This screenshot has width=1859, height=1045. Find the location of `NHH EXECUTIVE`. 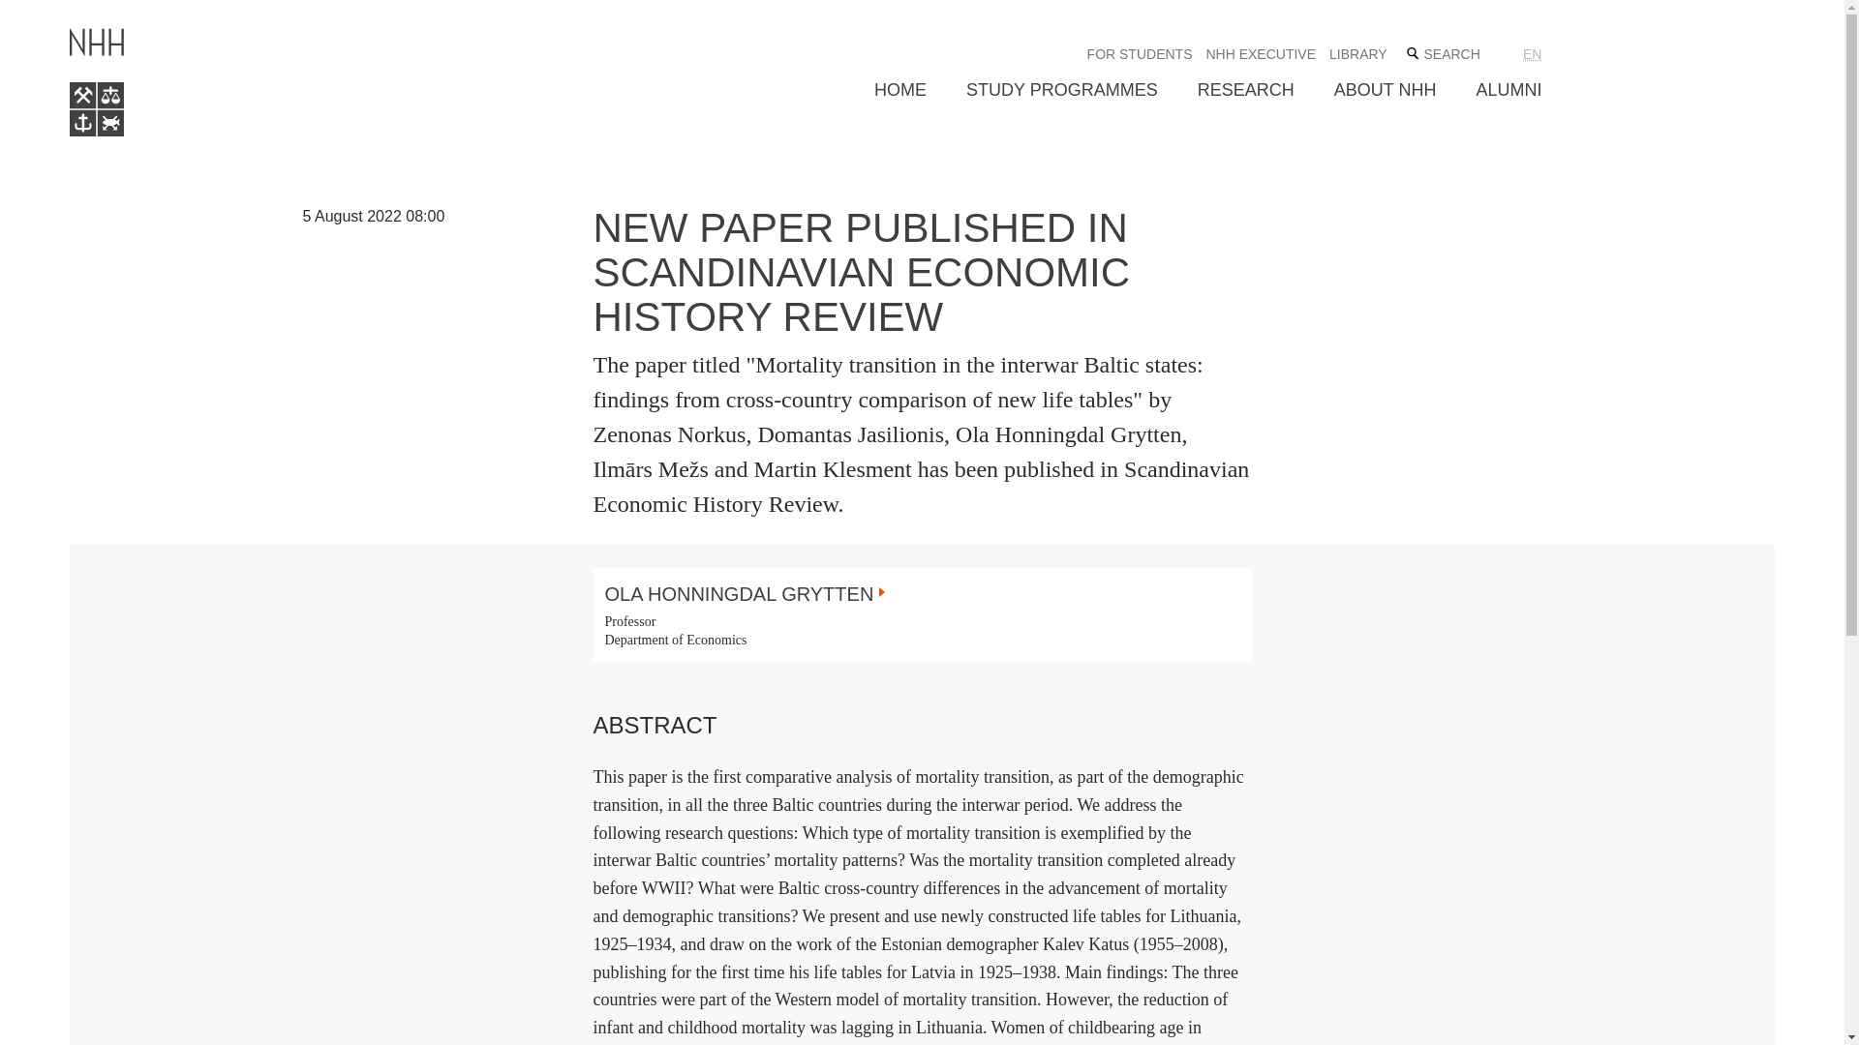

NHH EXECUTIVE is located at coordinates (1261, 53).